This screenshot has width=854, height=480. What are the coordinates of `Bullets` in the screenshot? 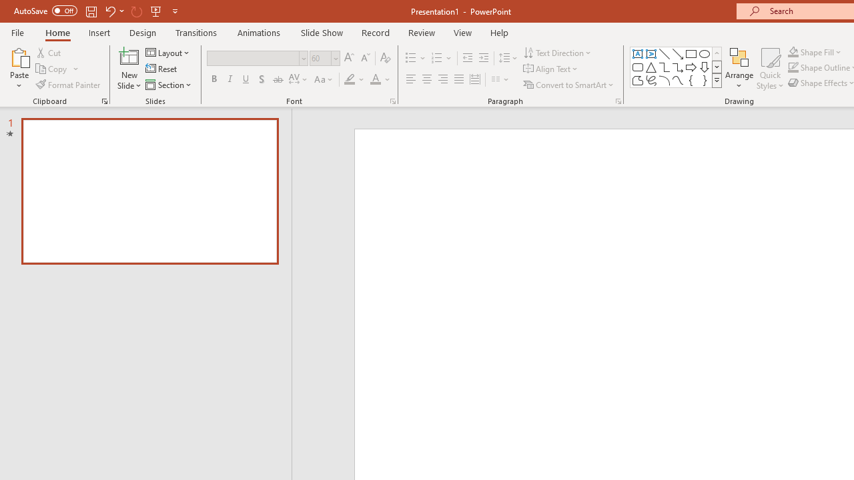 It's located at (416, 59).